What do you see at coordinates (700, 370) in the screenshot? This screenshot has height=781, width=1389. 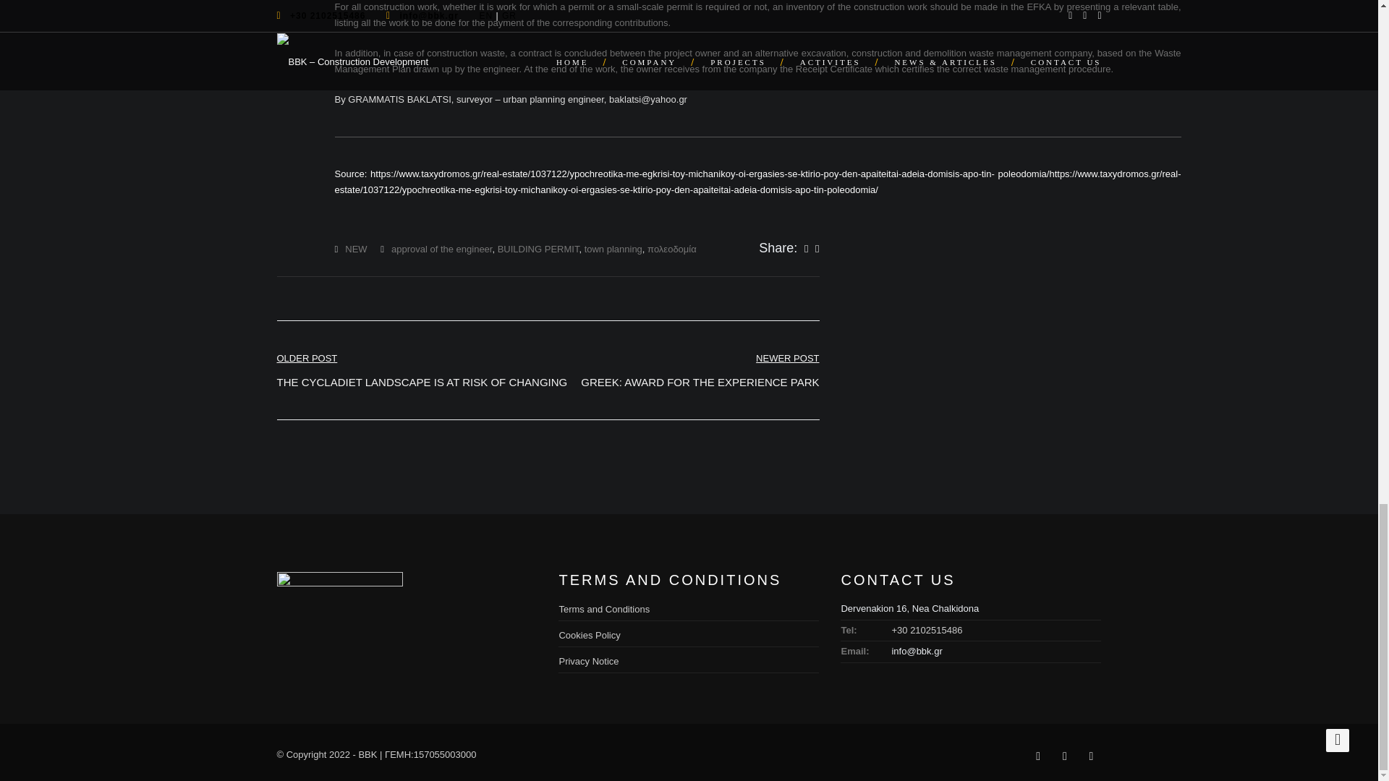 I see `Dervenakion 16, Nea Chalkidona` at bounding box center [700, 370].